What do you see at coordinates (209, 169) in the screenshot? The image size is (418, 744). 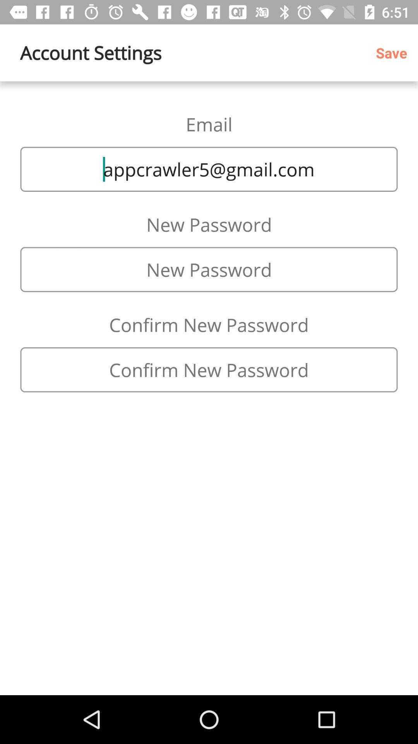 I see `launch item below the email icon` at bounding box center [209, 169].